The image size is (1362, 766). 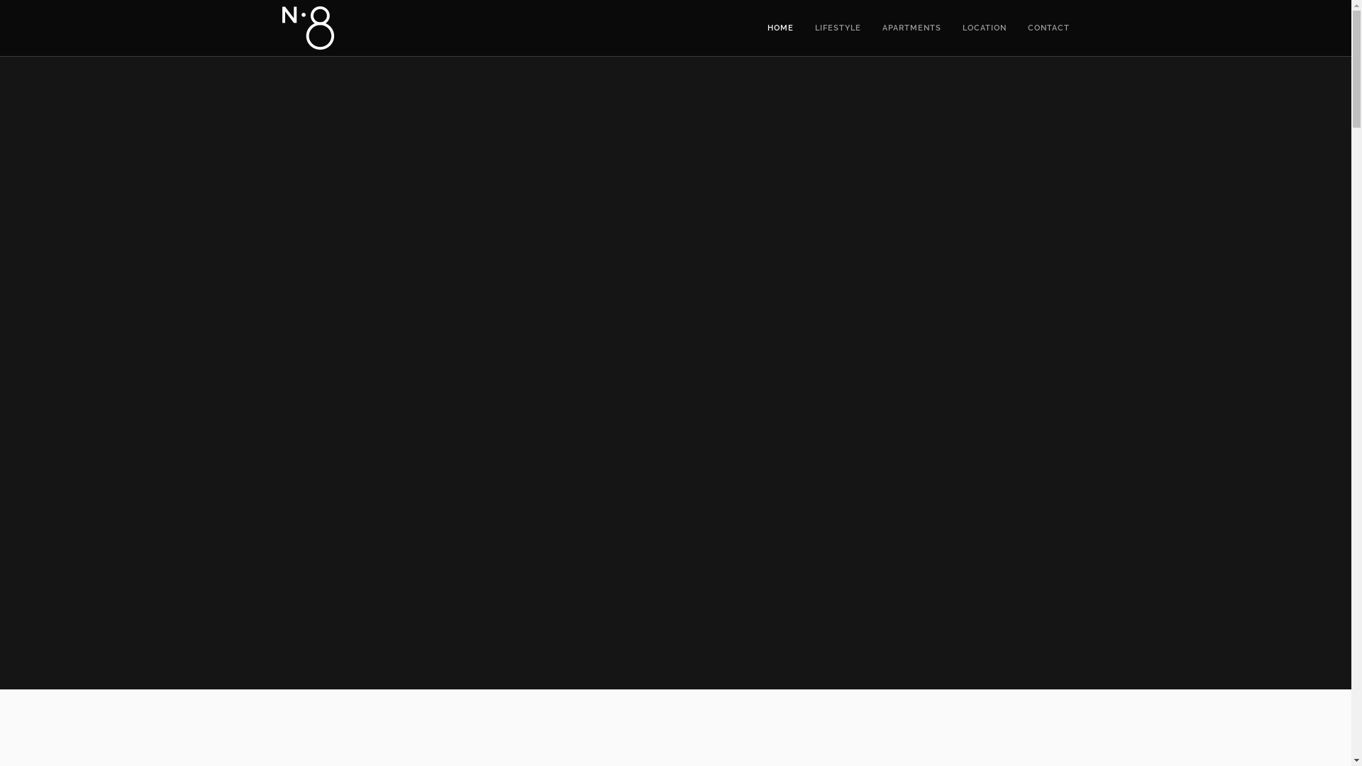 I want to click on CONTACT, so click(x=1048, y=28).